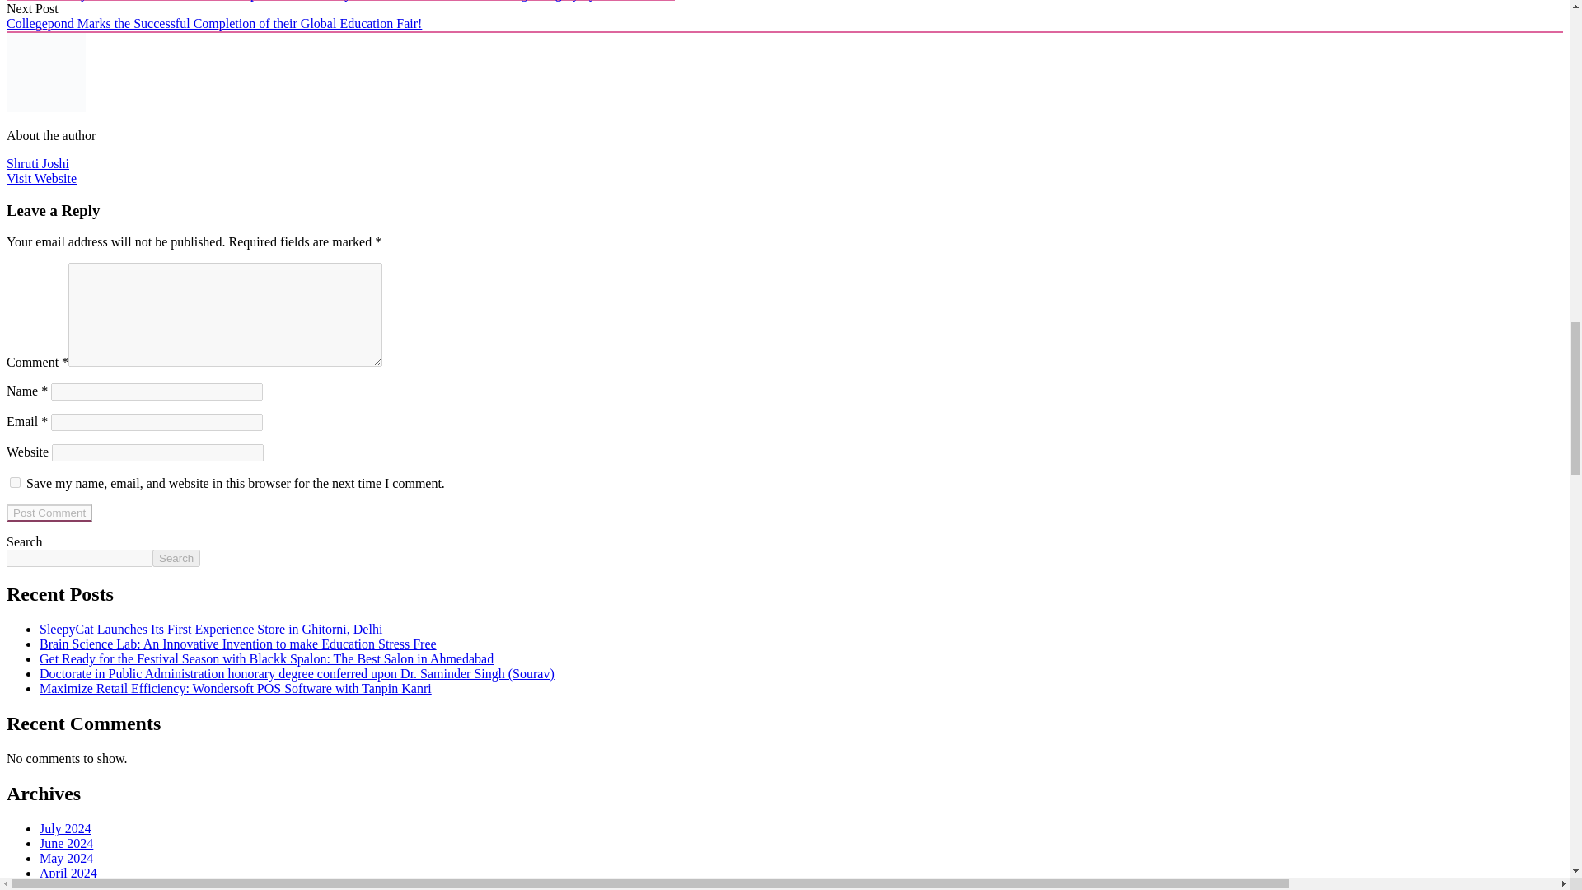 This screenshot has height=890, width=1582. Describe the element at coordinates (49, 513) in the screenshot. I see `Post Comment` at that location.